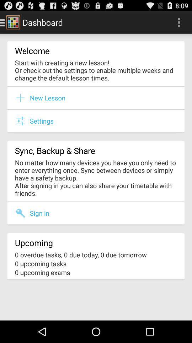  I want to click on turn on the item below the no matter how item, so click(96, 202).